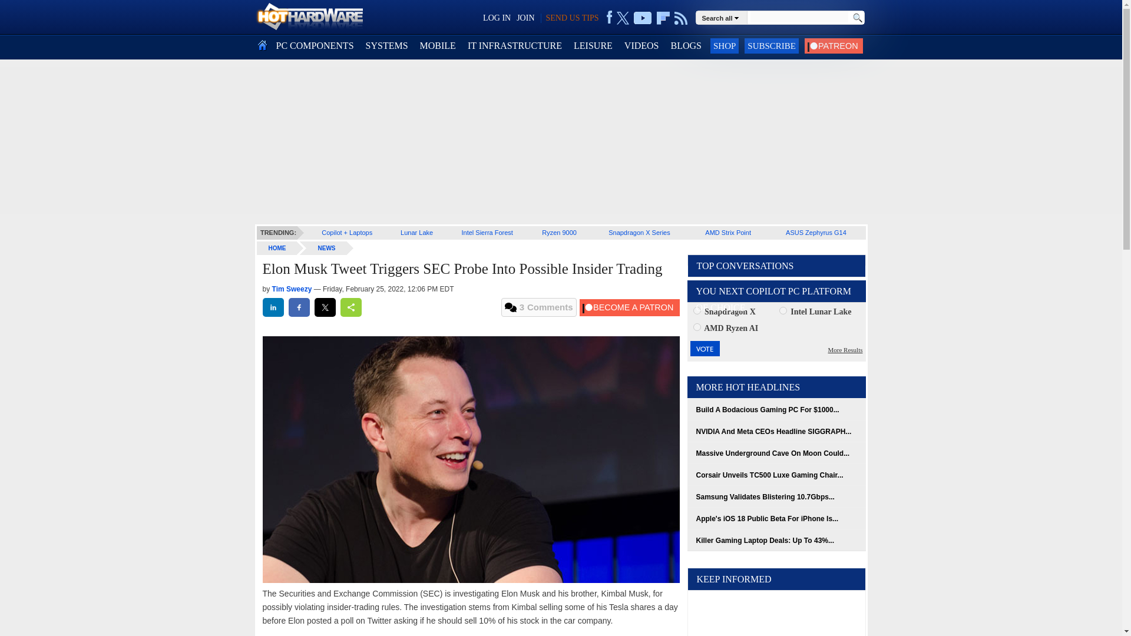 The height and width of the screenshot is (636, 1131). What do you see at coordinates (525, 18) in the screenshot?
I see `JOIN` at bounding box center [525, 18].